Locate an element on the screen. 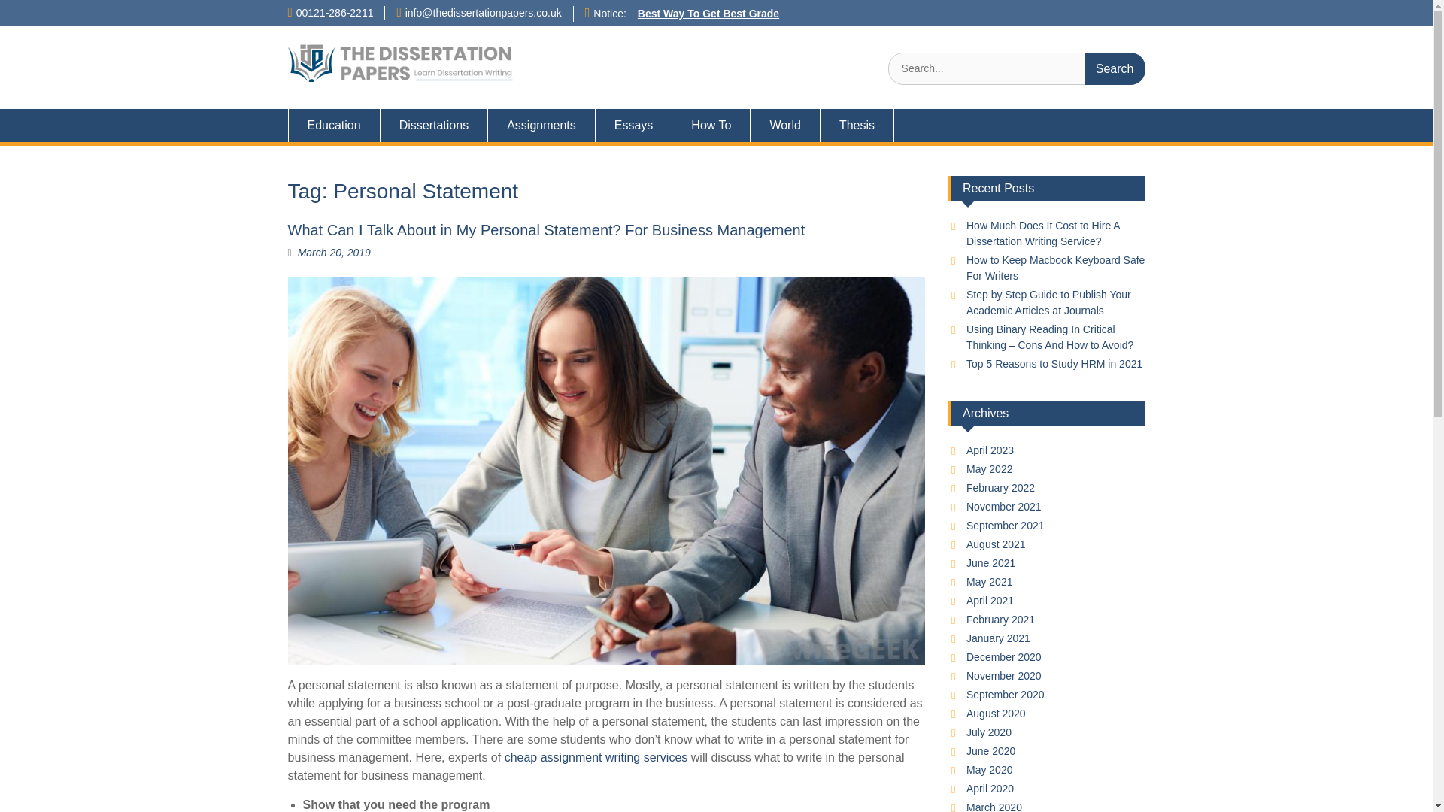 The height and width of the screenshot is (812, 1444). Search for: is located at coordinates (1016, 69).